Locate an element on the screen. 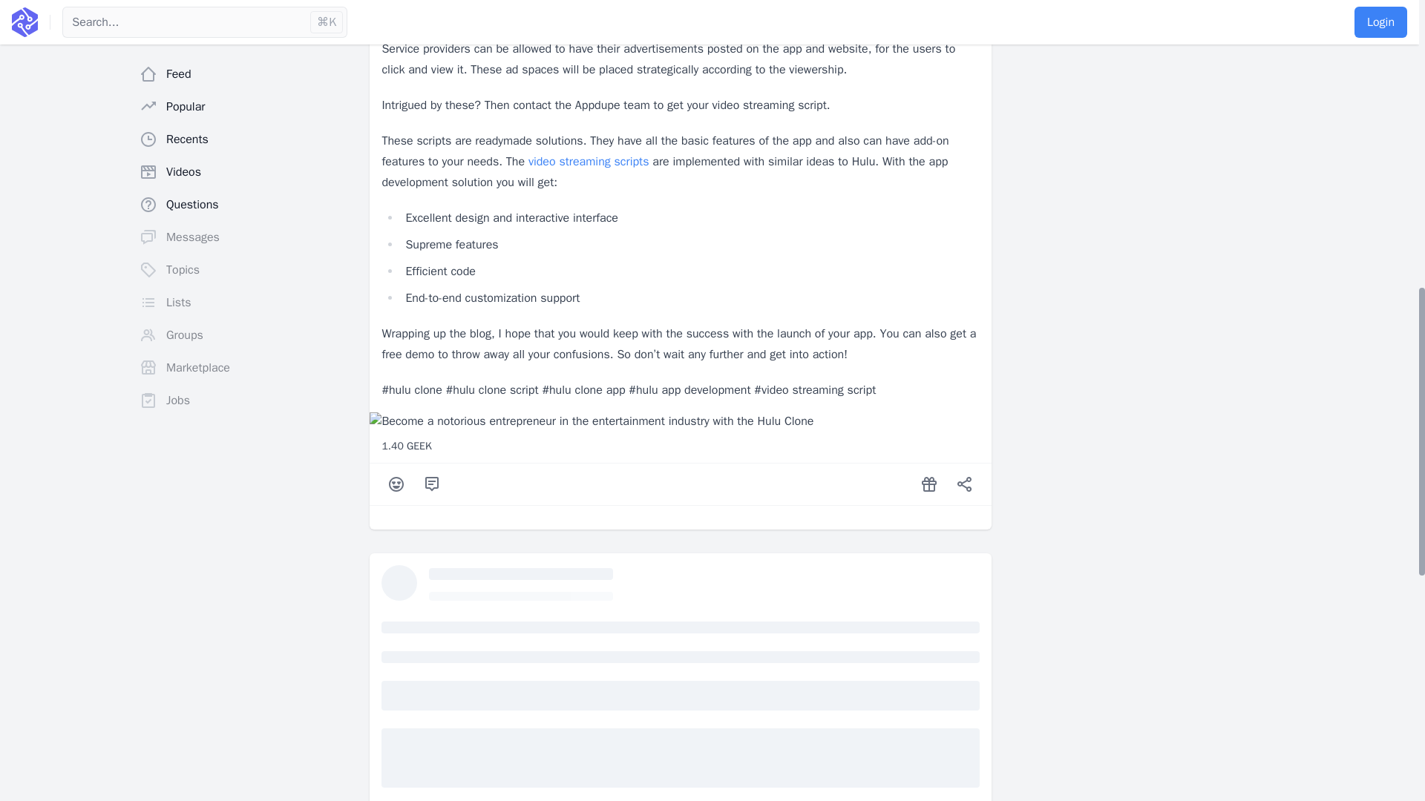  Like is located at coordinates (396, 484).